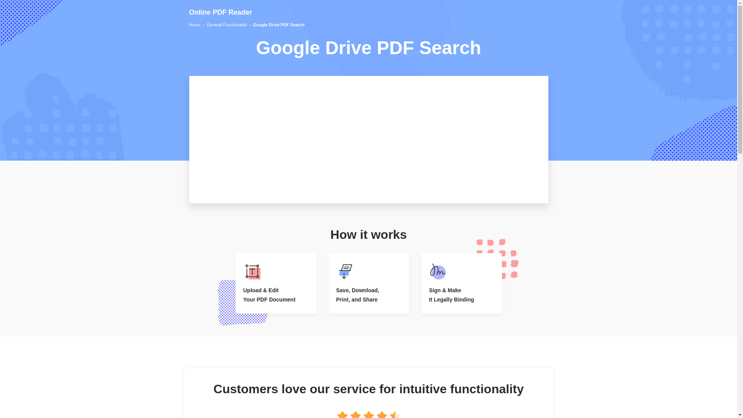 The height and width of the screenshot is (418, 743). Describe the element at coordinates (220, 12) in the screenshot. I see `Online PDF Reader` at that location.